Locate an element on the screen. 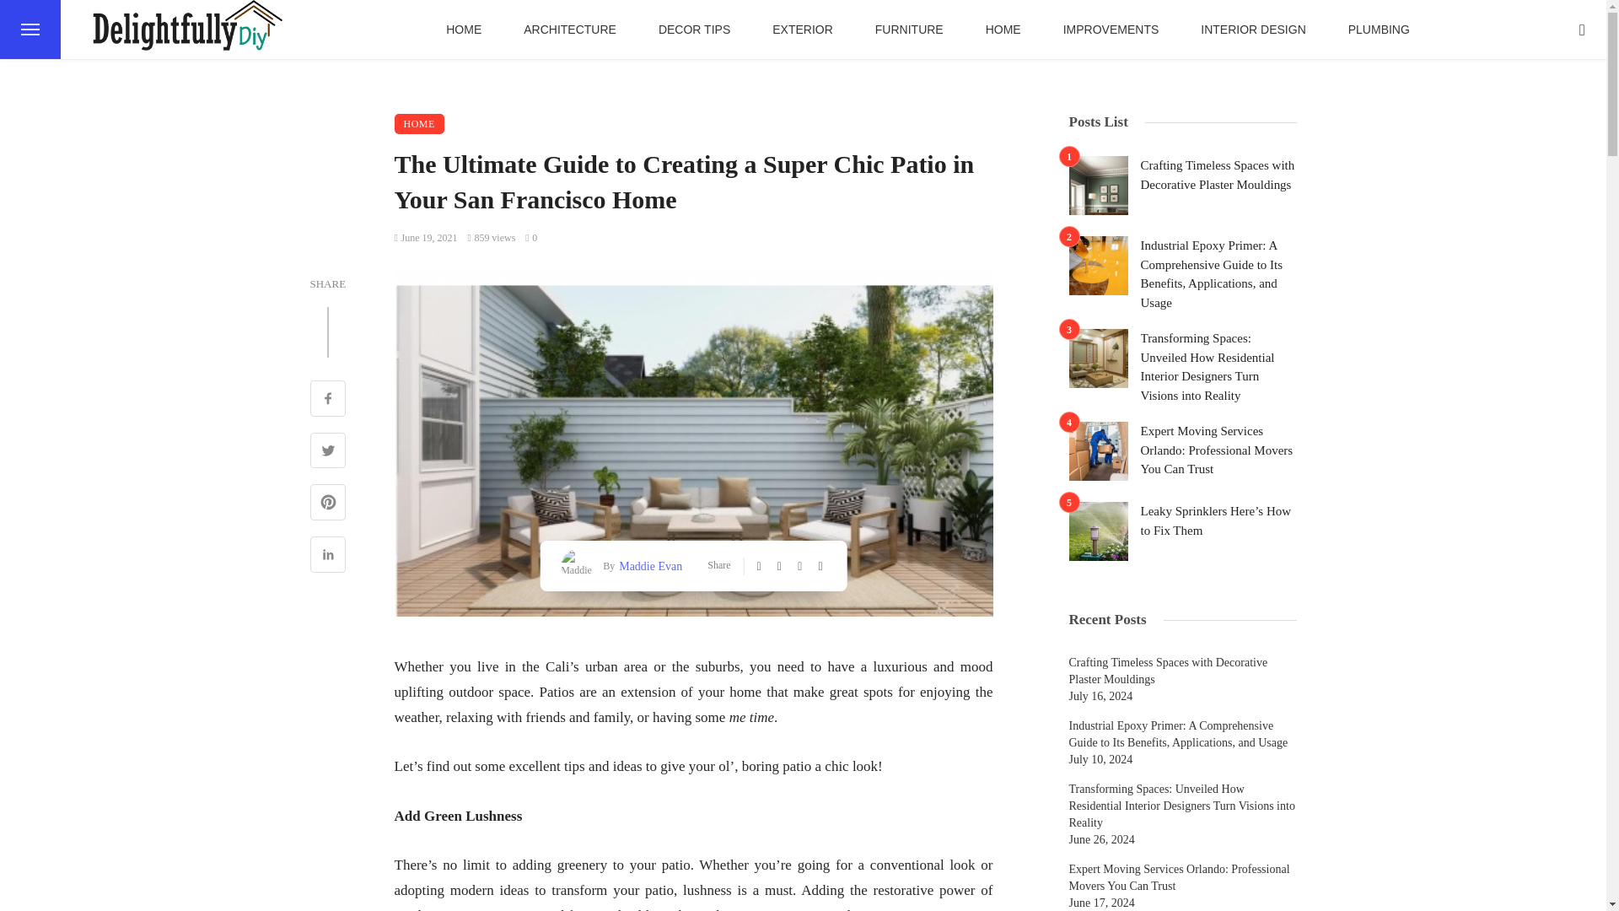  Maddie Evan is located at coordinates (648, 565).